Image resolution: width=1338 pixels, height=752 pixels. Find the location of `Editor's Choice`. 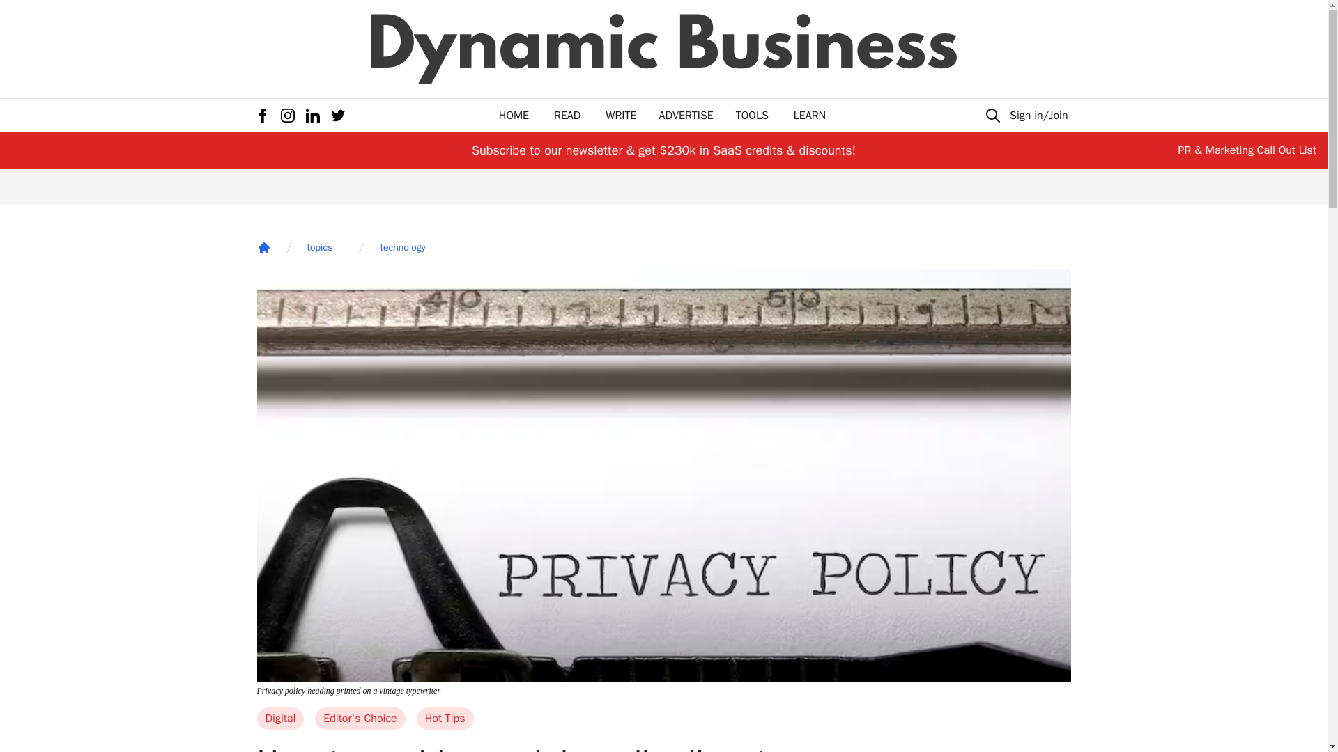

Editor's Choice is located at coordinates (360, 719).